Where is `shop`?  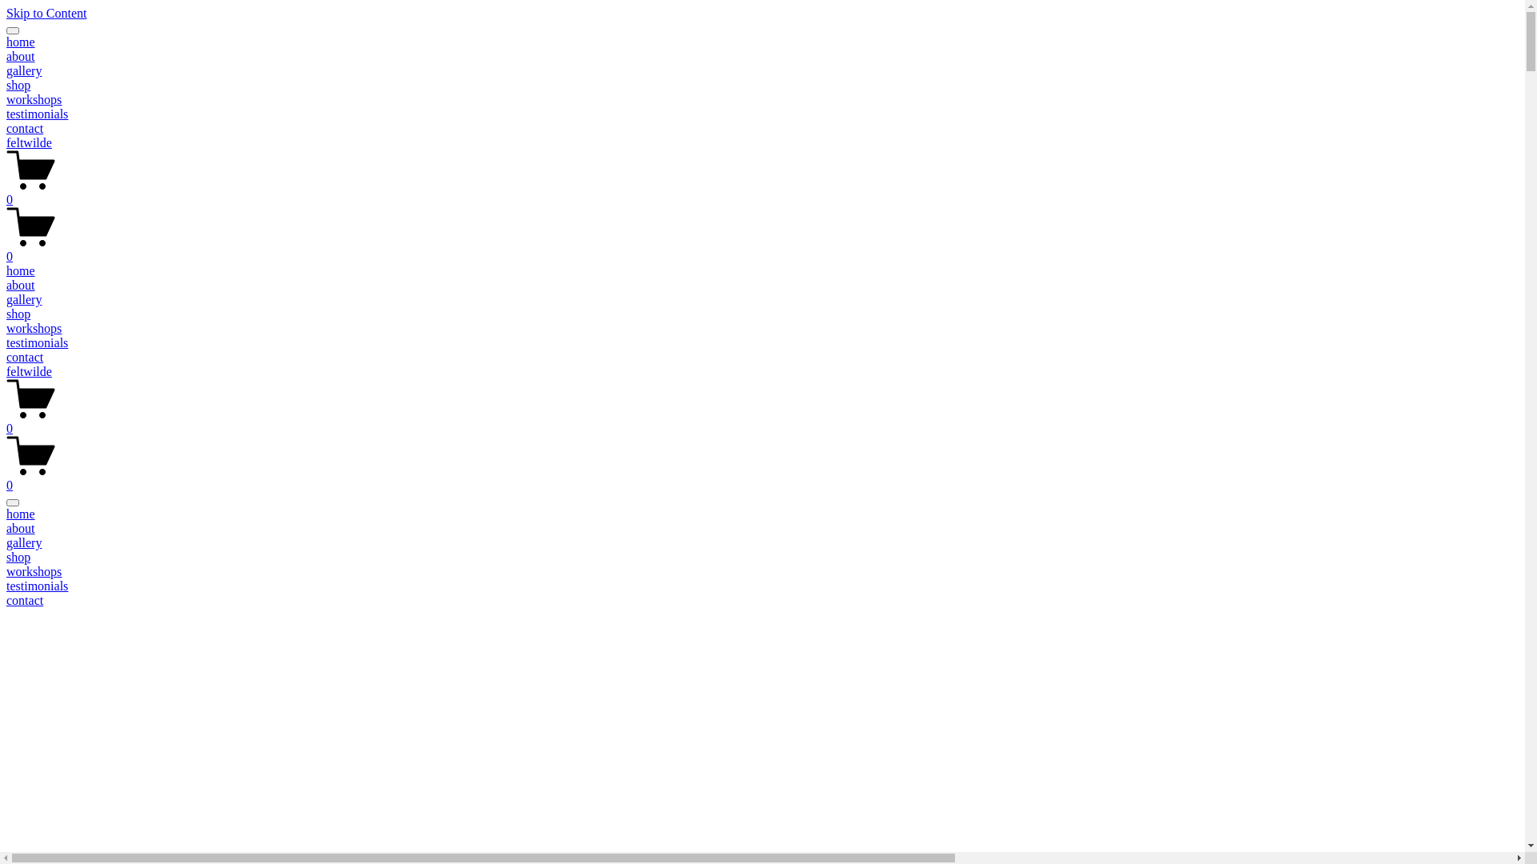
shop is located at coordinates (762, 558).